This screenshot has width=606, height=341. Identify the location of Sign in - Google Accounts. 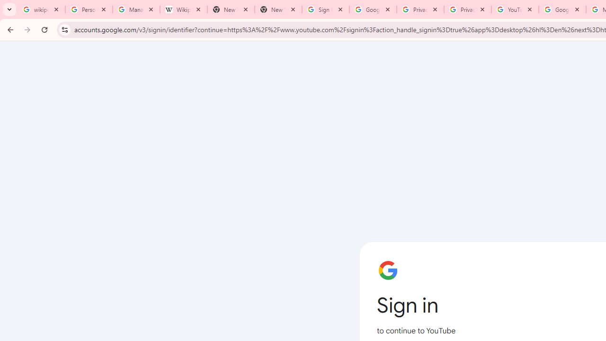
(326, 9).